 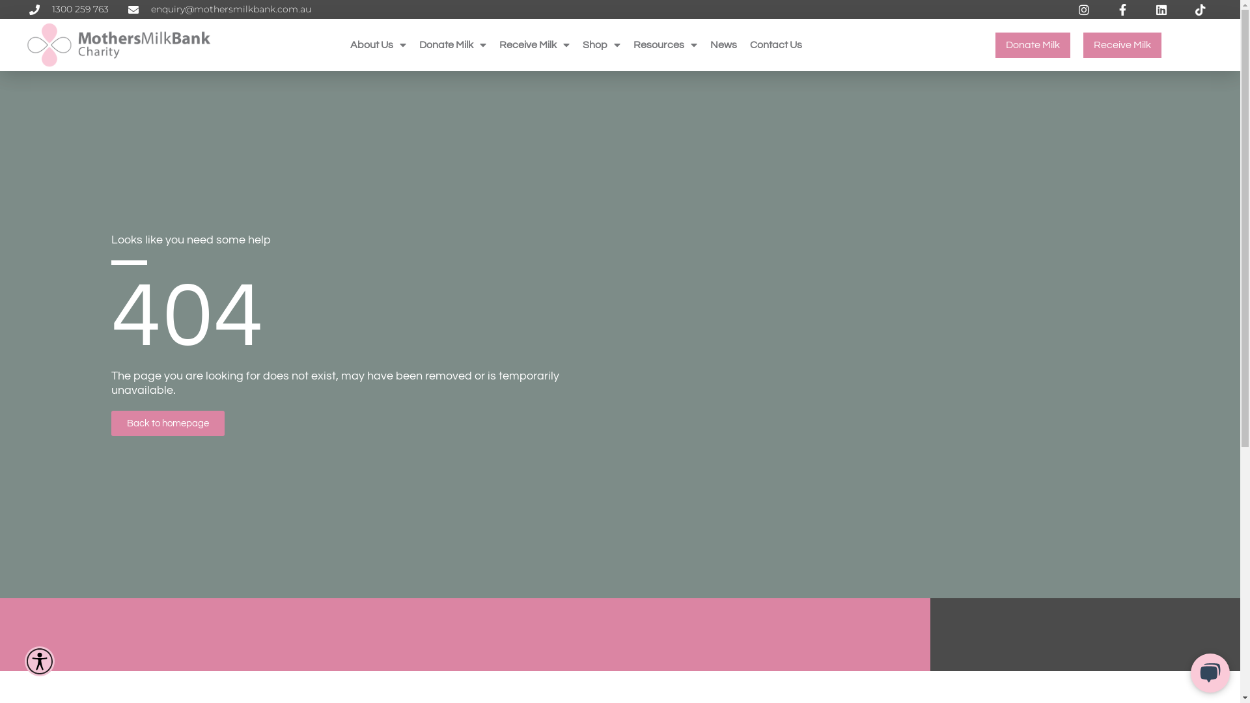 I want to click on Donate Milk, so click(x=453, y=45).